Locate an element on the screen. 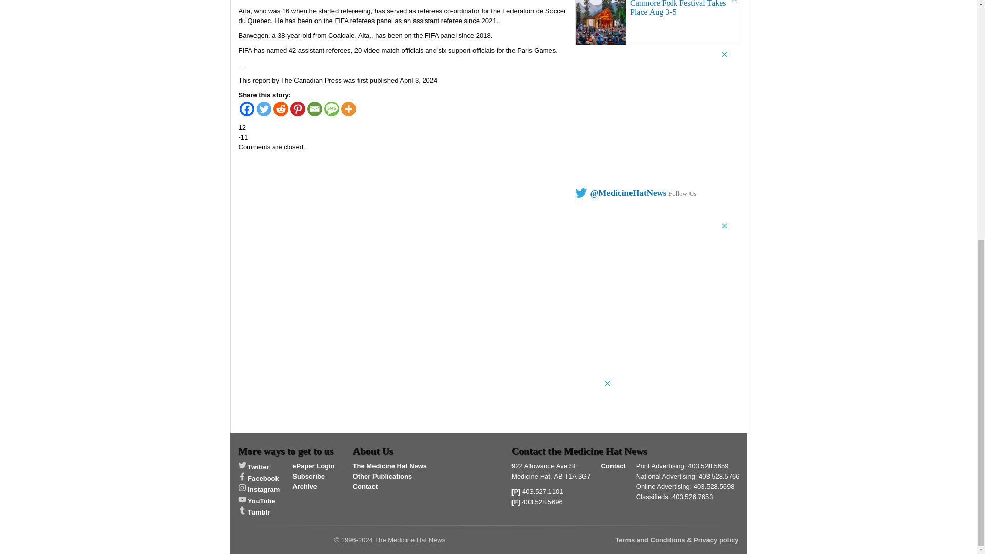 The image size is (985, 554). SMS is located at coordinates (331, 109).